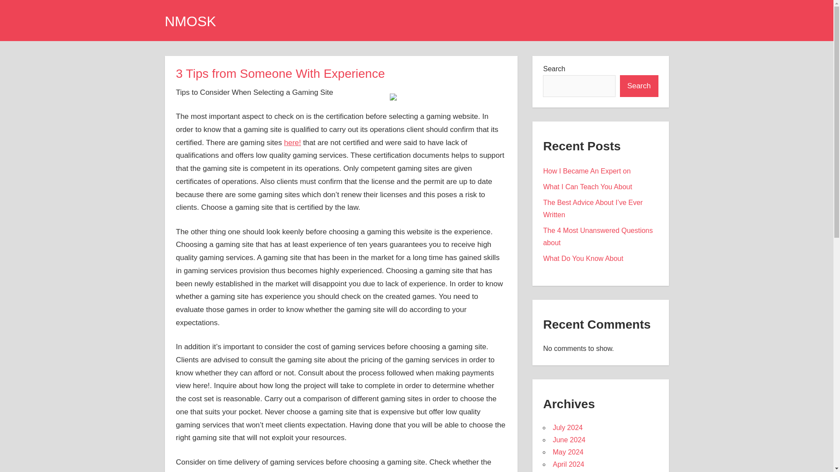 The height and width of the screenshot is (472, 840). I want to click on How I Became An Expert on, so click(586, 171).